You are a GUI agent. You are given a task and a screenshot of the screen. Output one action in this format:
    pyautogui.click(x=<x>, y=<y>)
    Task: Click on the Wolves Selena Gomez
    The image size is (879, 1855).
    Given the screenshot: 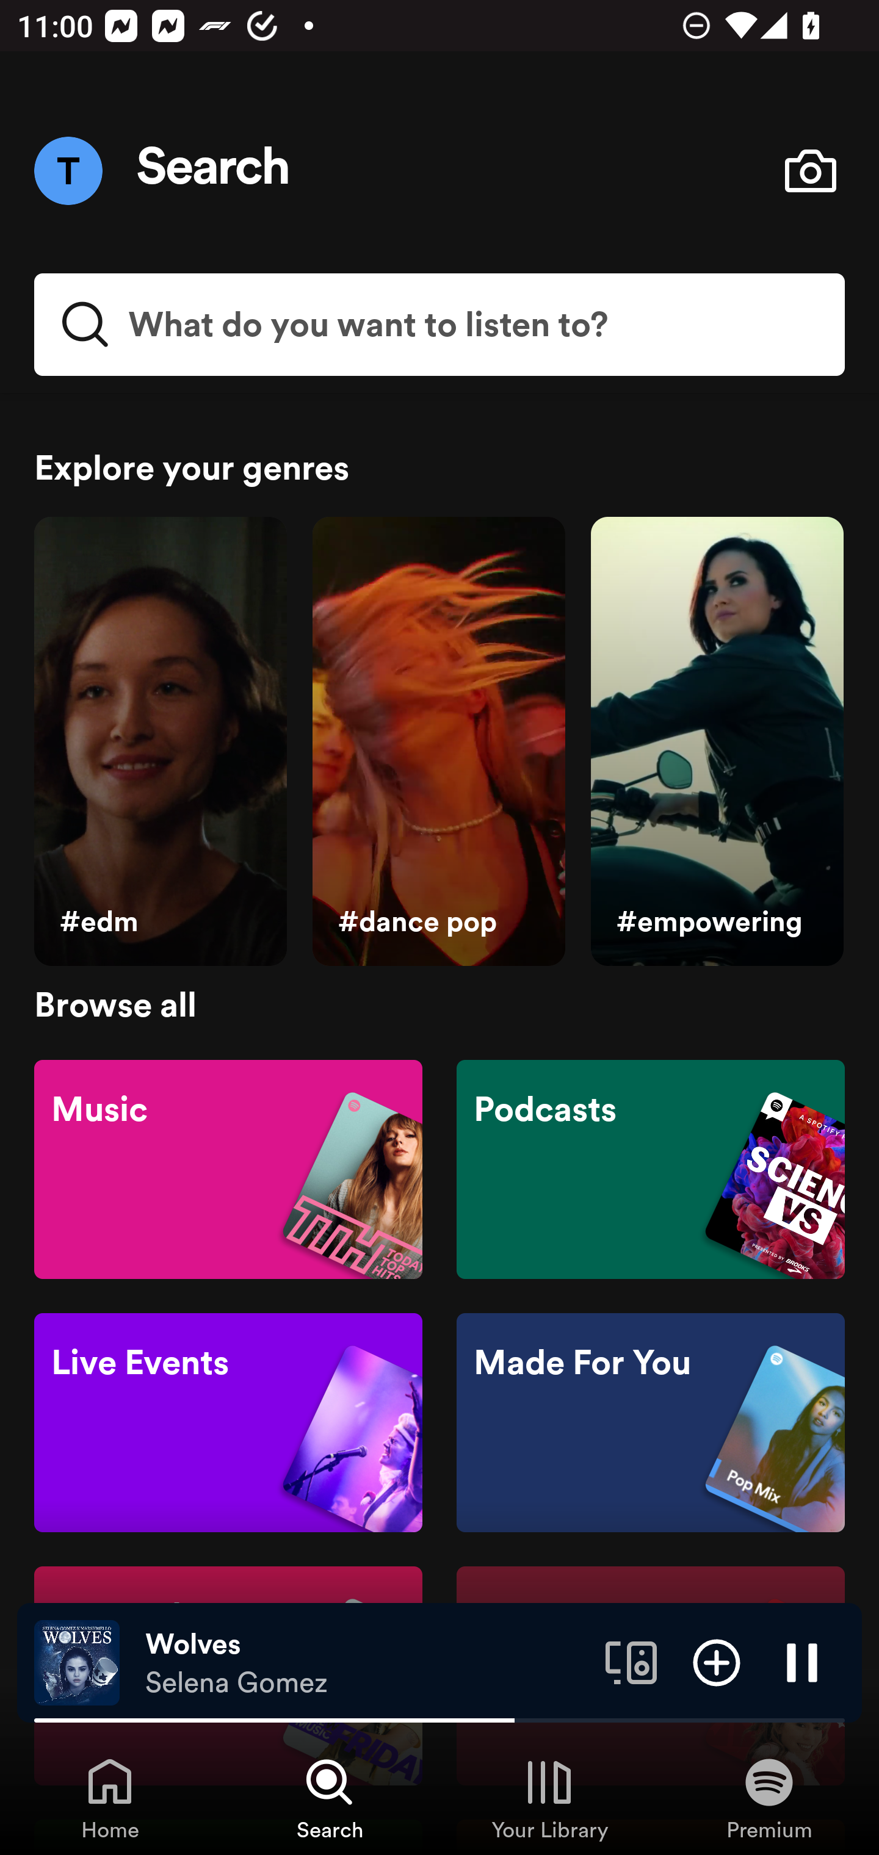 What is the action you would take?
    pyautogui.click(x=366, y=1663)
    